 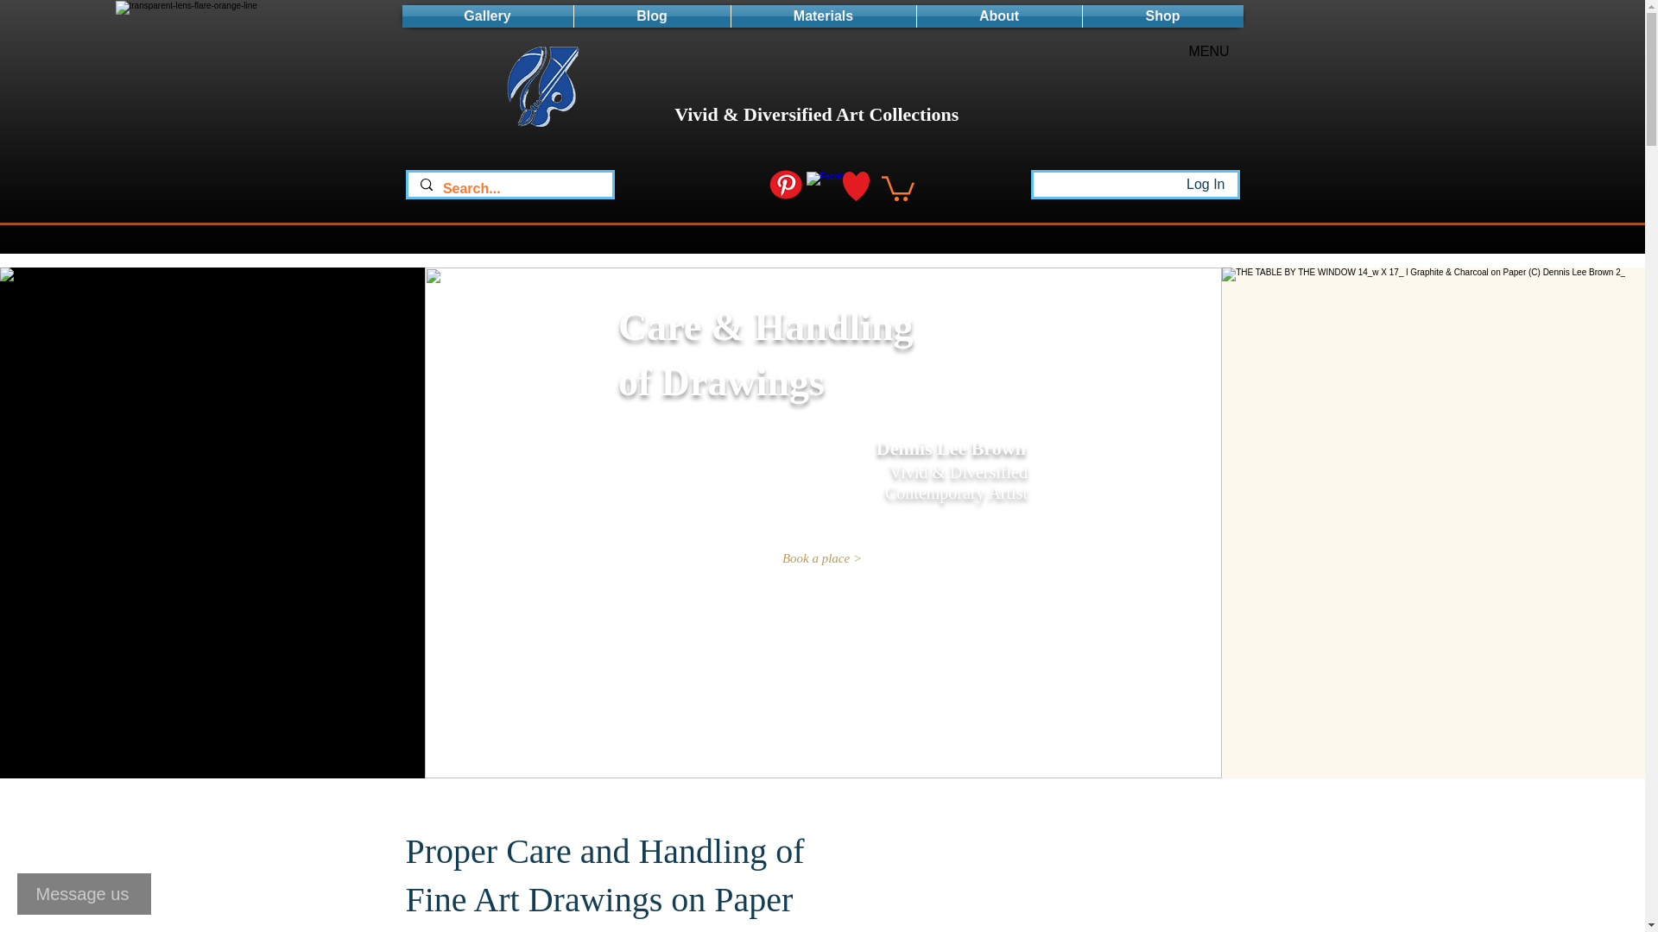 What do you see at coordinates (488, 16) in the screenshot?
I see `Gallery` at bounding box center [488, 16].